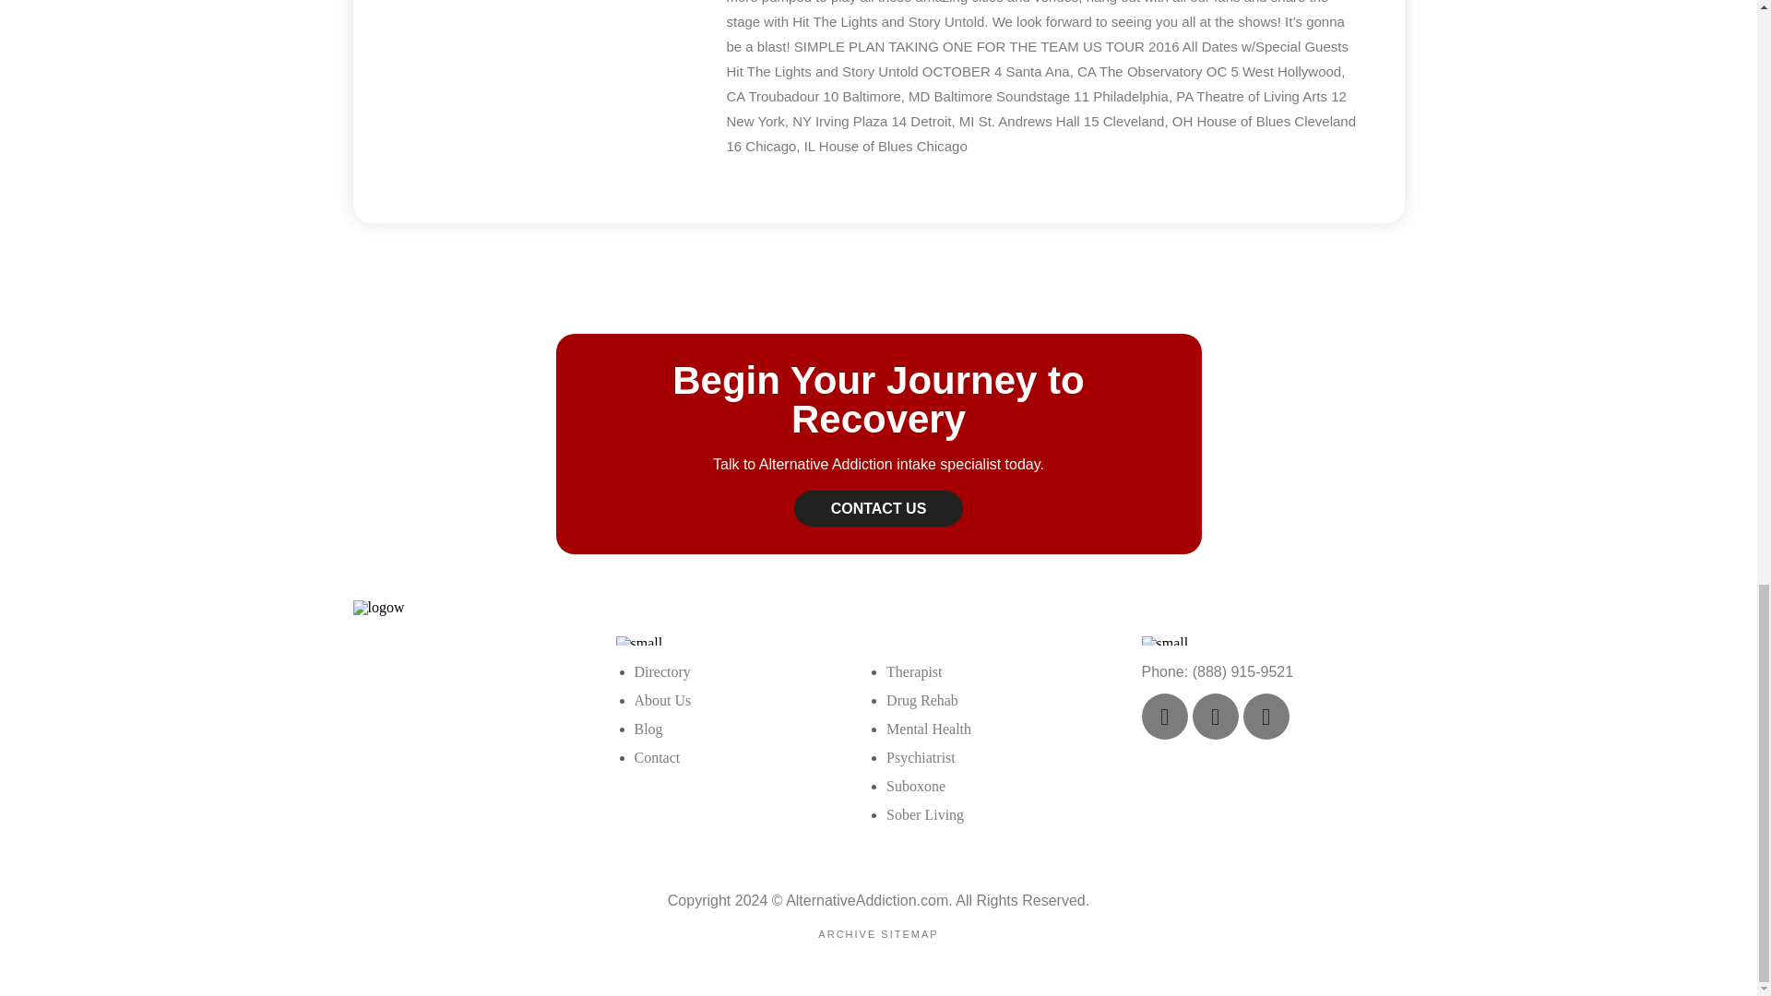 Image resolution: width=1771 pixels, height=996 pixels. What do you see at coordinates (847, 933) in the screenshot?
I see `ARCHIVE` at bounding box center [847, 933].